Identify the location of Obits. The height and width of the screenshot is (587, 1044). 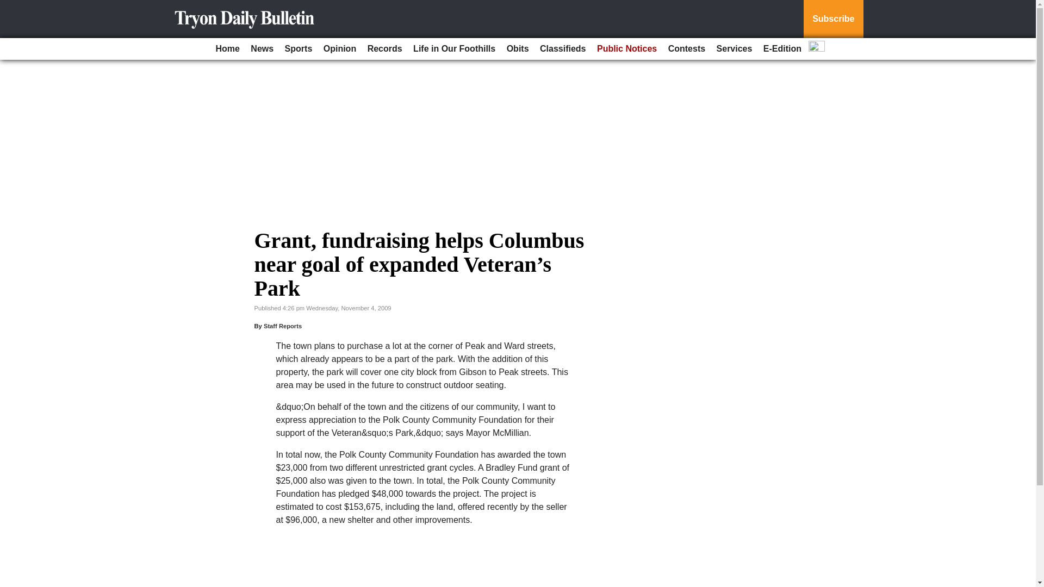
(518, 49).